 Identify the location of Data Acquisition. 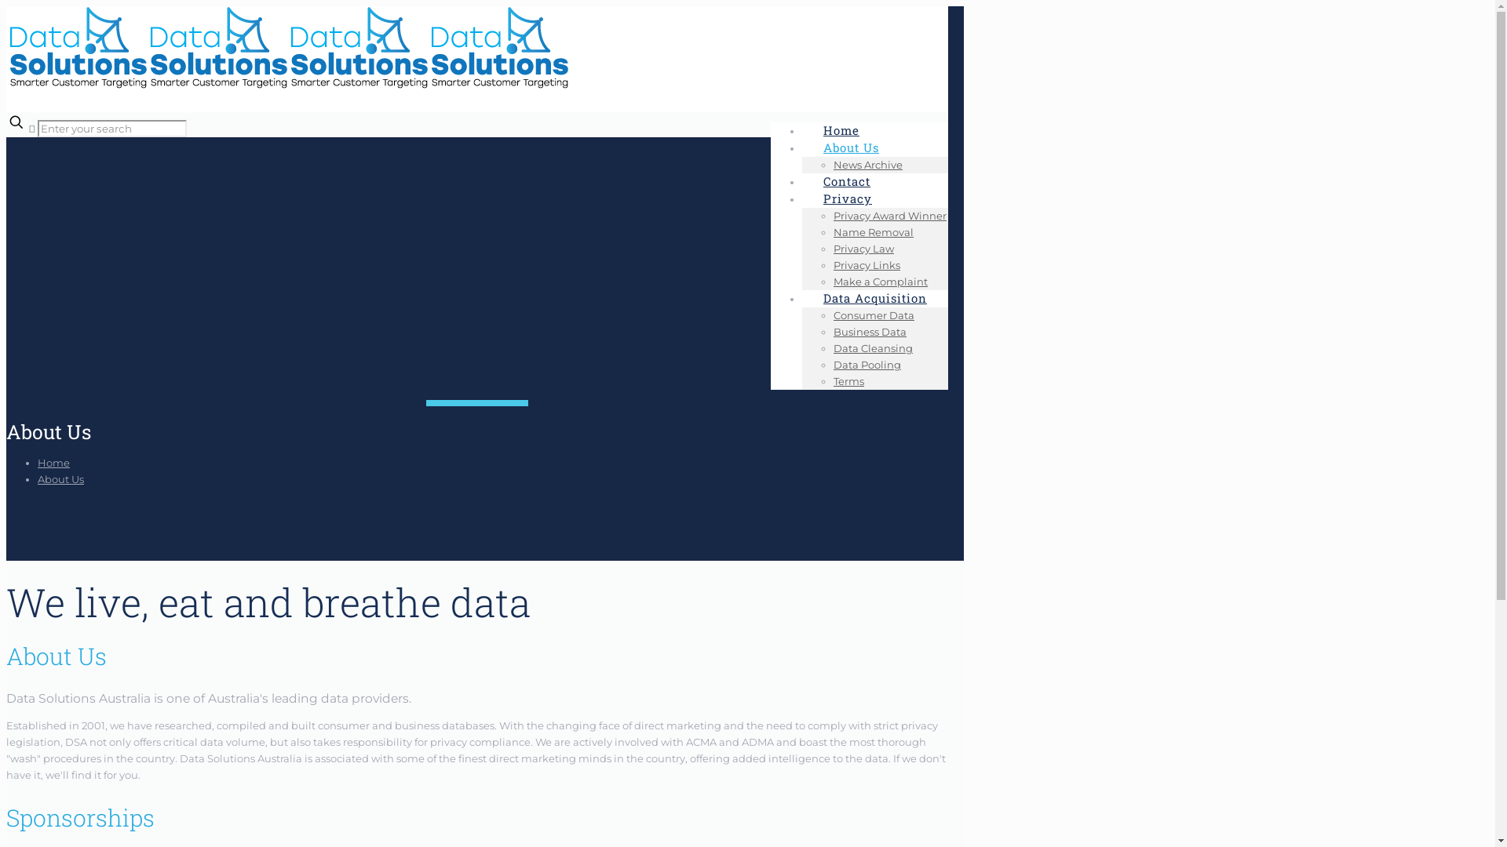
(875, 298).